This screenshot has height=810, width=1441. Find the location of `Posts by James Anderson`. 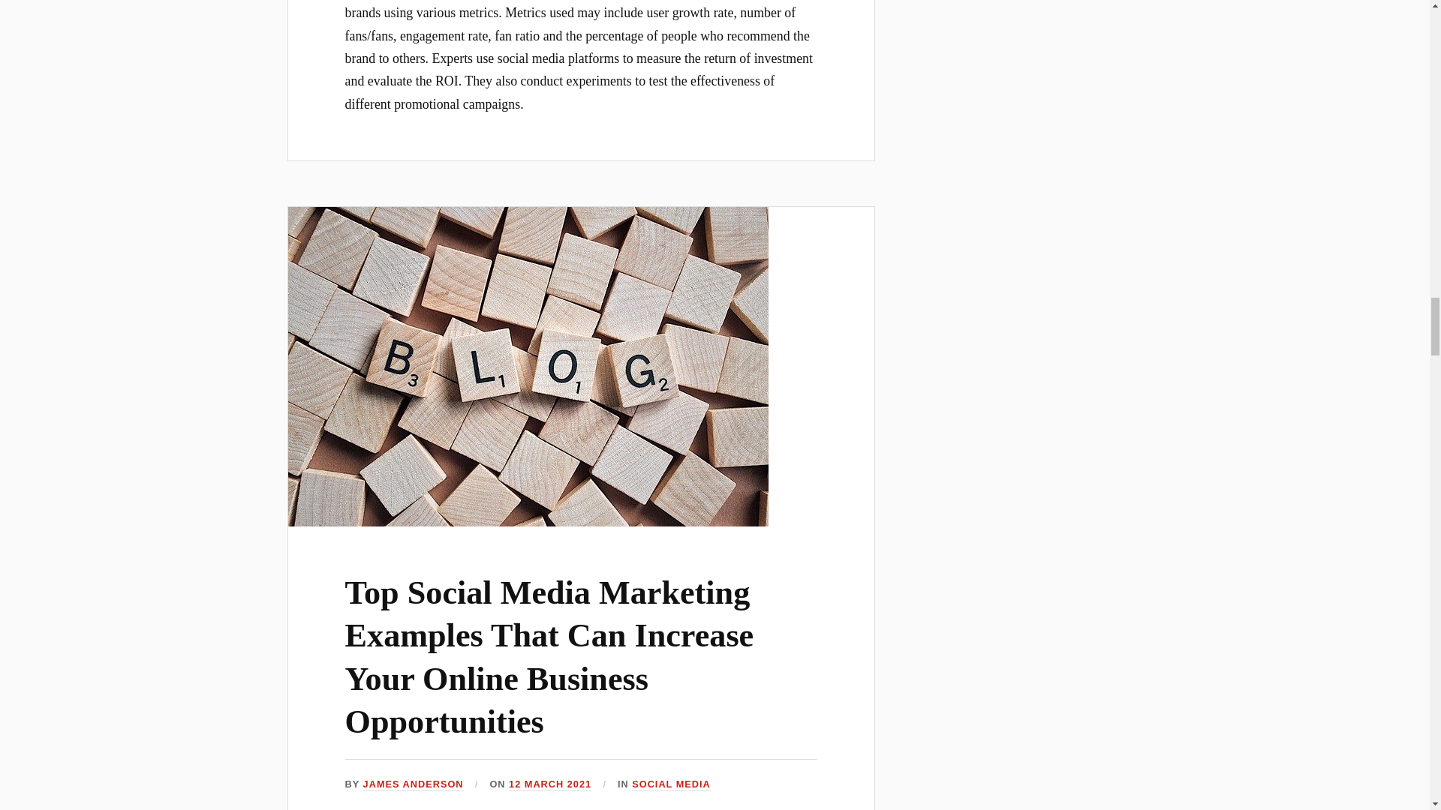

Posts by James Anderson is located at coordinates (413, 784).